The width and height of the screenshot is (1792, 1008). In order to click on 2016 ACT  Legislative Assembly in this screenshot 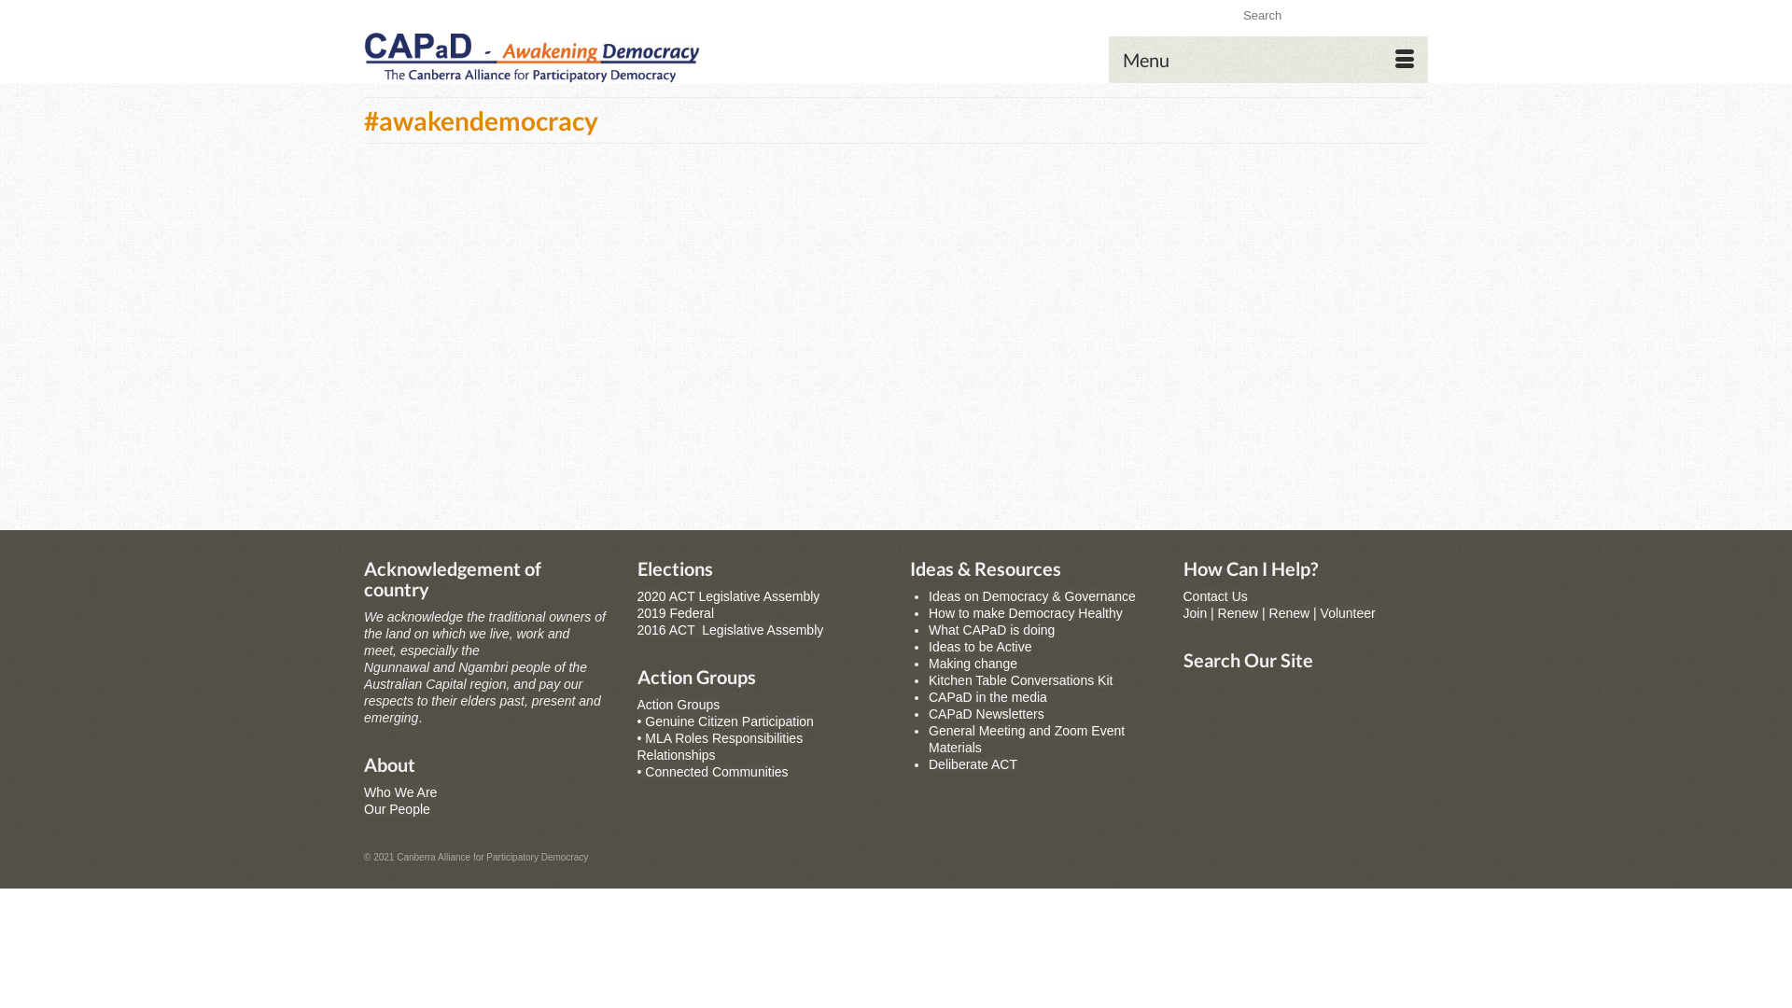, I will do `click(730, 630)`.